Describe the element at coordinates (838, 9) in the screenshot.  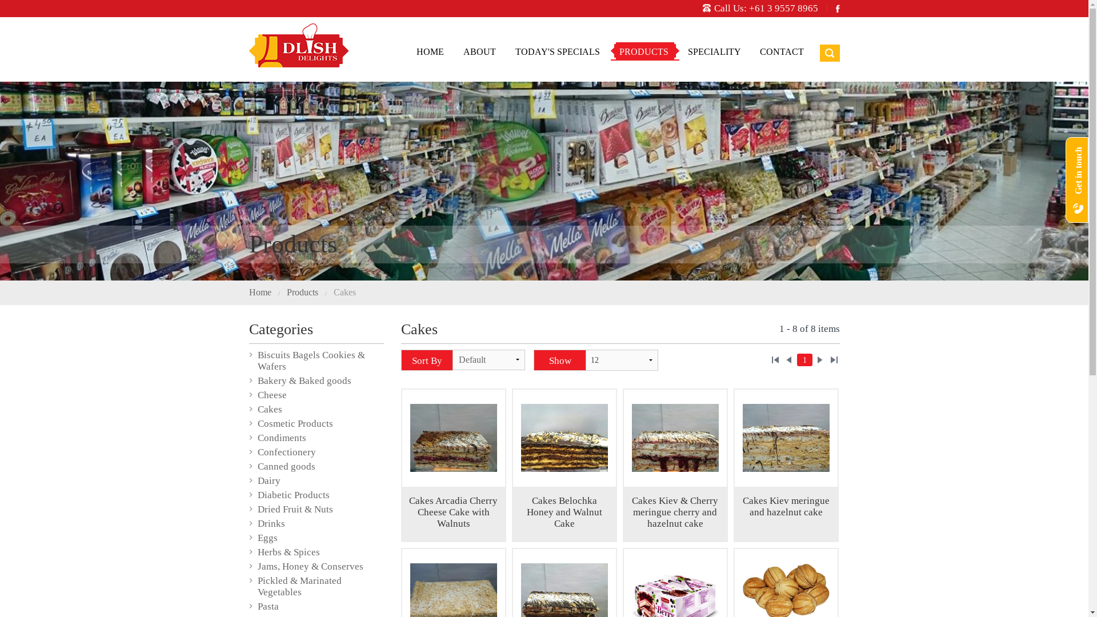
I see `https://www.facebook.com/FineGourmetDeli/` at that location.